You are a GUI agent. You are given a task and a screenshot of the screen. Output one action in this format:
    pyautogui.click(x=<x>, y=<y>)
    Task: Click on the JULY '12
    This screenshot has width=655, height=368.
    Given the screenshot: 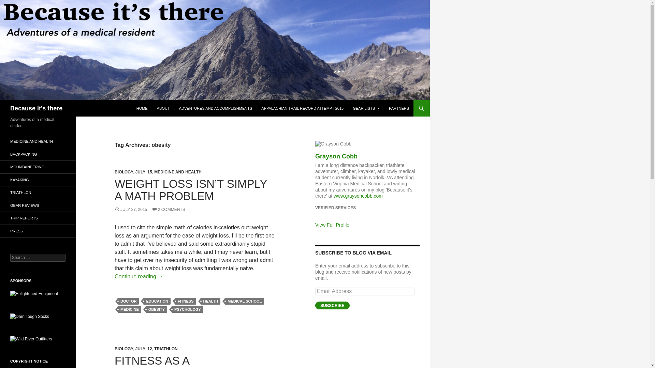 What is the action you would take?
    pyautogui.click(x=144, y=349)
    